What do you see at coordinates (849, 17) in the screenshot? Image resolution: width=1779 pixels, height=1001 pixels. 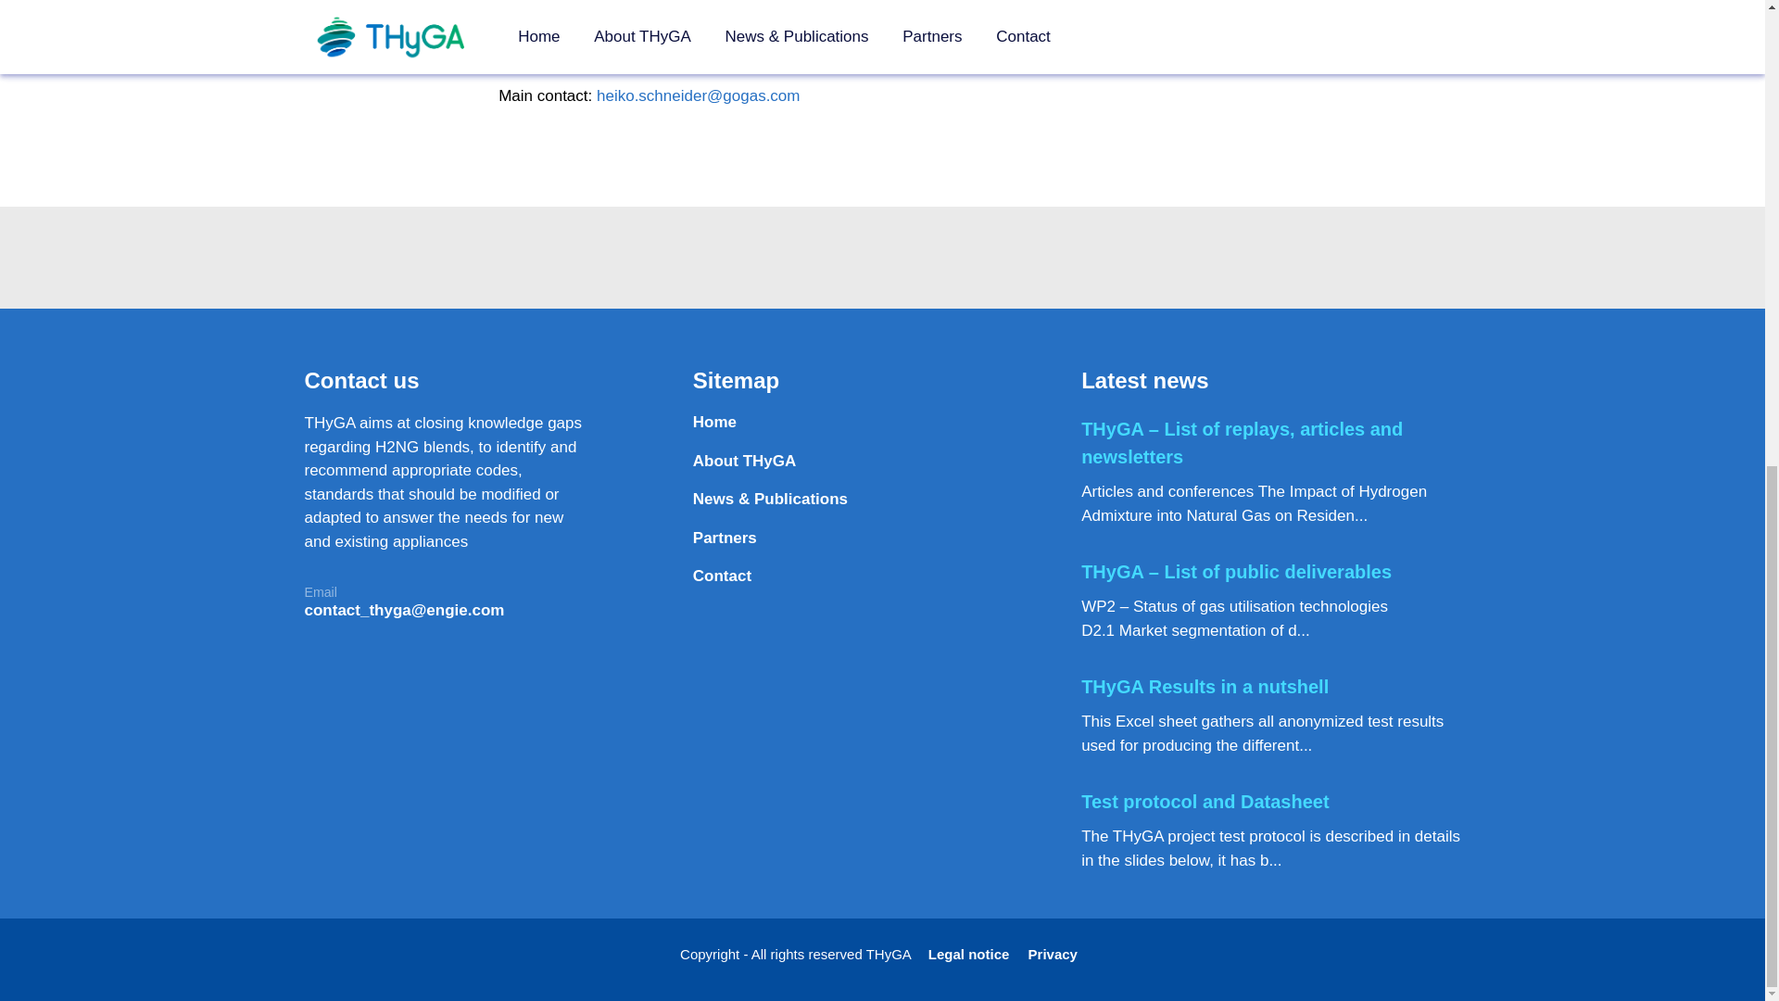 I see `link` at bounding box center [849, 17].